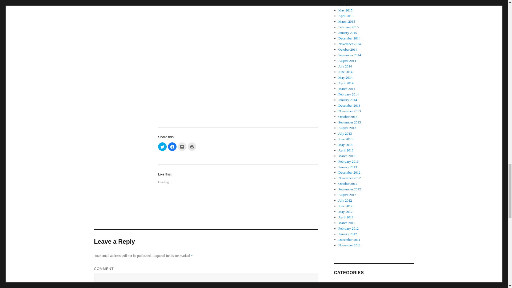  I want to click on Click to email this to a friend, so click(182, 146).